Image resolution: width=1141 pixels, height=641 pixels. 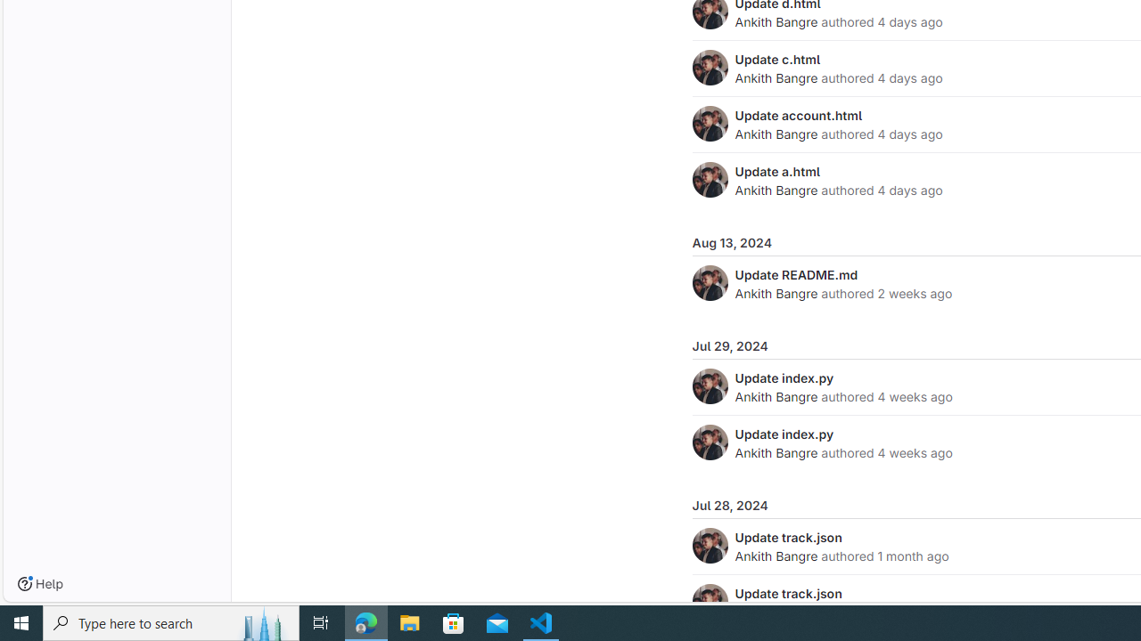 I want to click on Ankith Bangre, so click(x=776, y=556).